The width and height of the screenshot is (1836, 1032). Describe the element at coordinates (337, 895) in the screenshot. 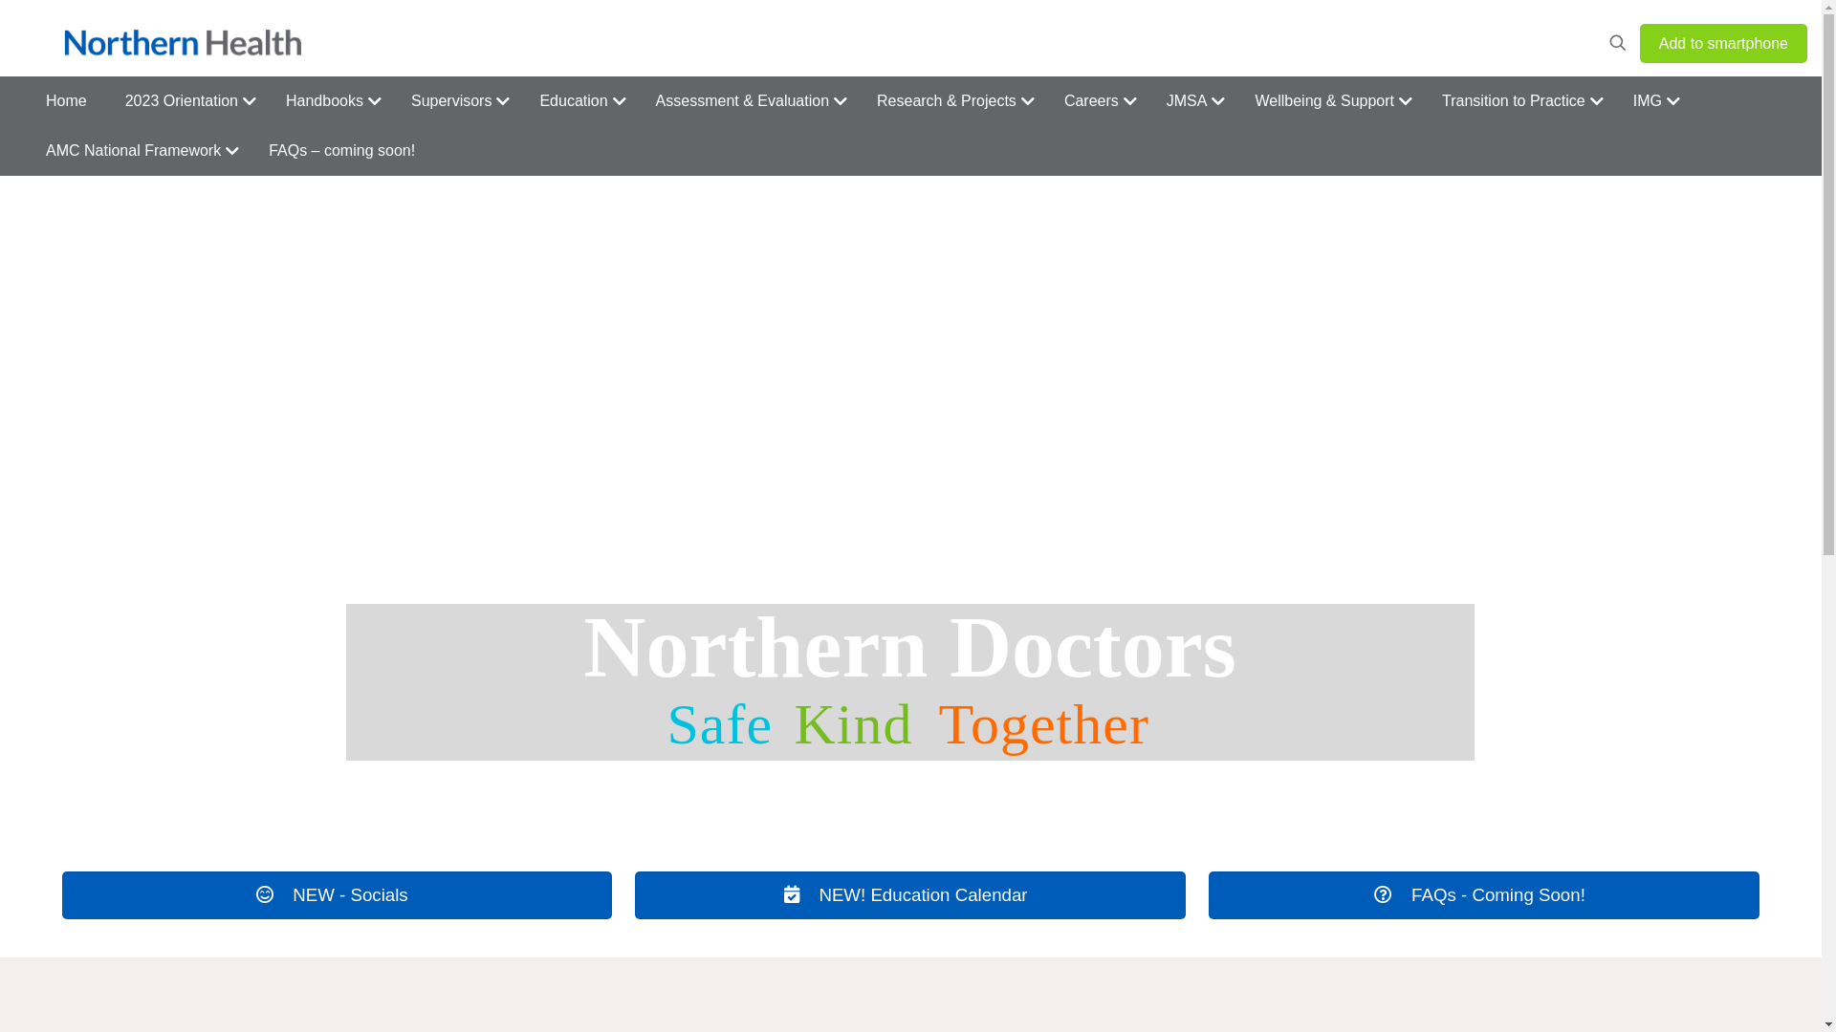

I see `NEW - Socials` at that location.